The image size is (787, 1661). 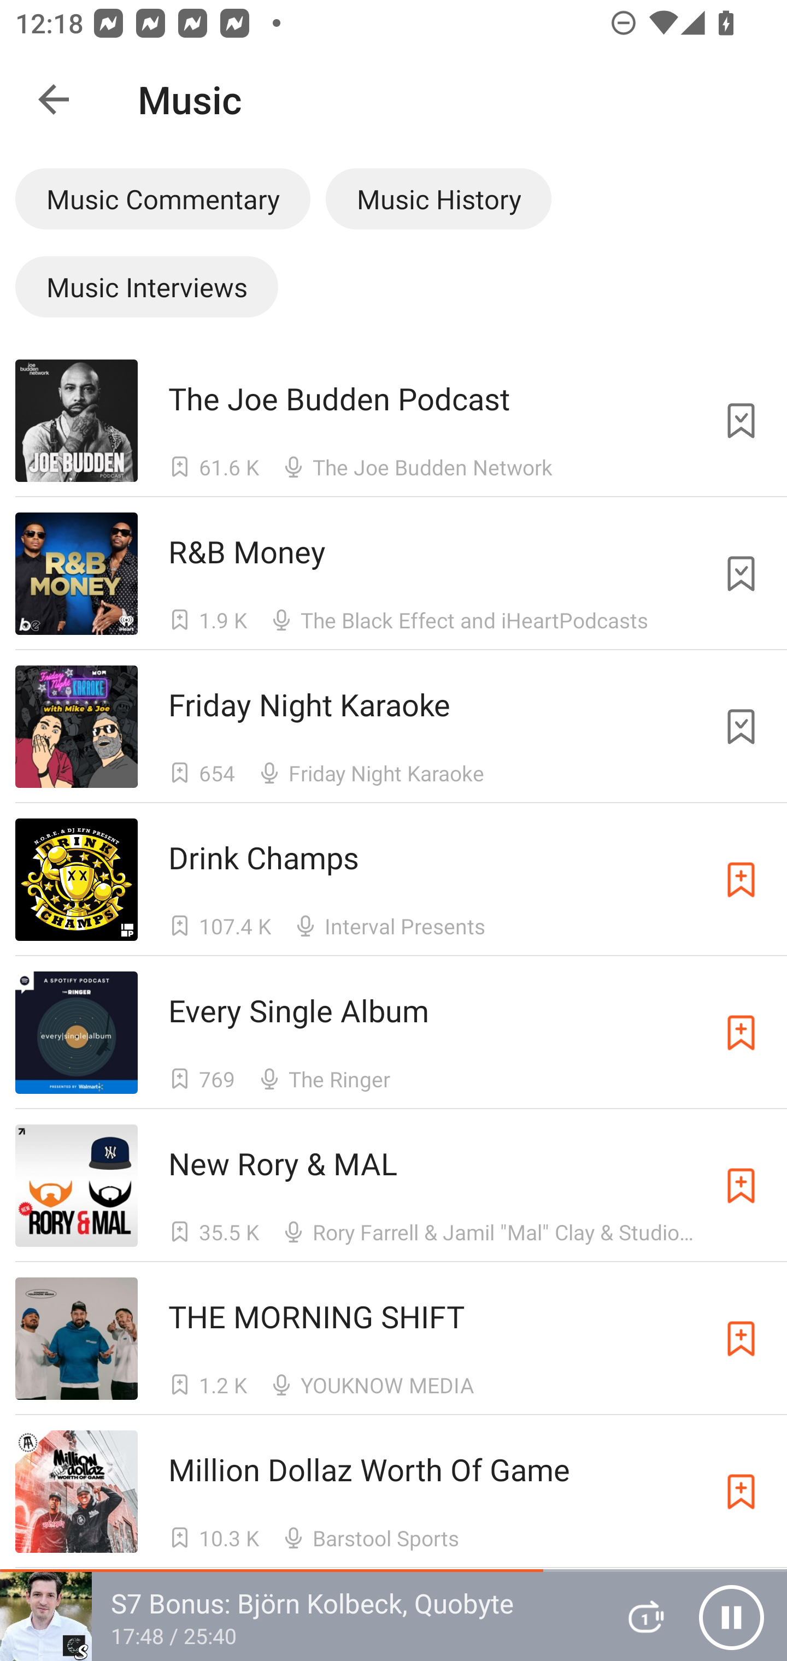 What do you see at coordinates (741, 879) in the screenshot?
I see `Subscribe` at bounding box center [741, 879].